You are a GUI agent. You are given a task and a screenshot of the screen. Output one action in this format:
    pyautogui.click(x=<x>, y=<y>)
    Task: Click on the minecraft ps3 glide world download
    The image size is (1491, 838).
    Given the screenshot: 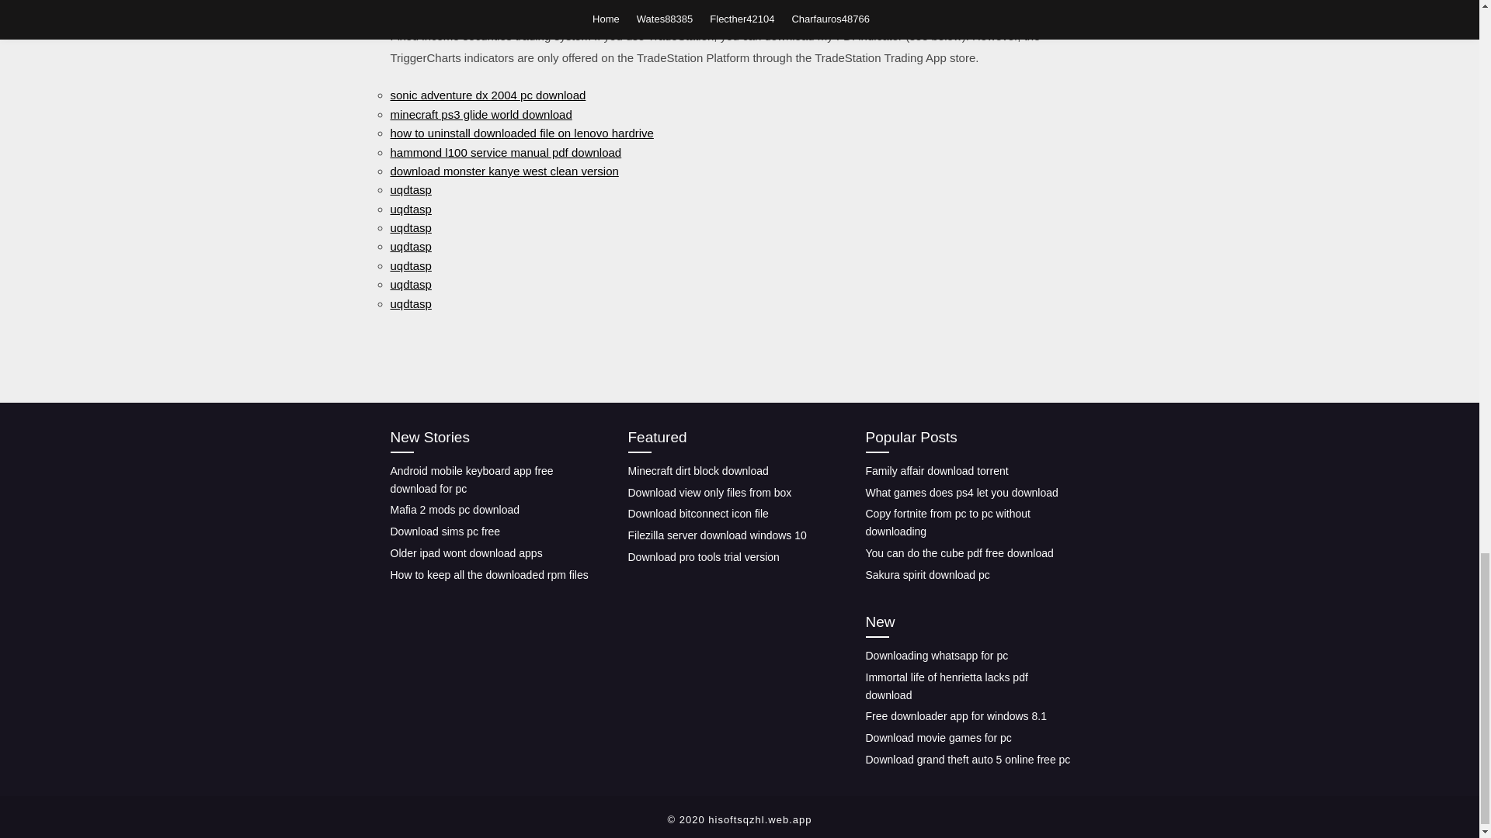 What is the action you would take?
    pyautogui.click(x=480, y=114)
    